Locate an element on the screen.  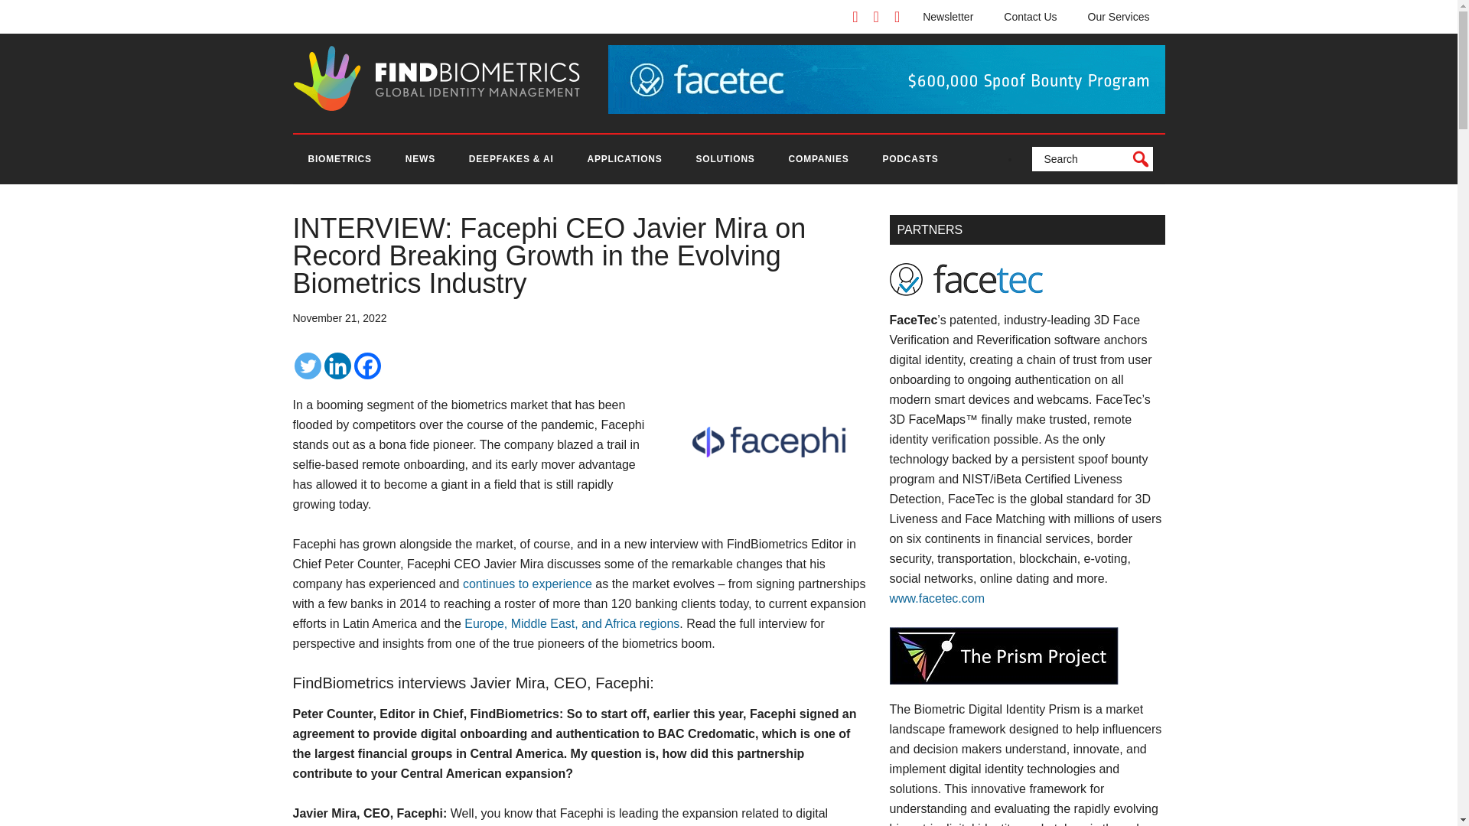
Contact Us is located at coordinates (1030, 17).